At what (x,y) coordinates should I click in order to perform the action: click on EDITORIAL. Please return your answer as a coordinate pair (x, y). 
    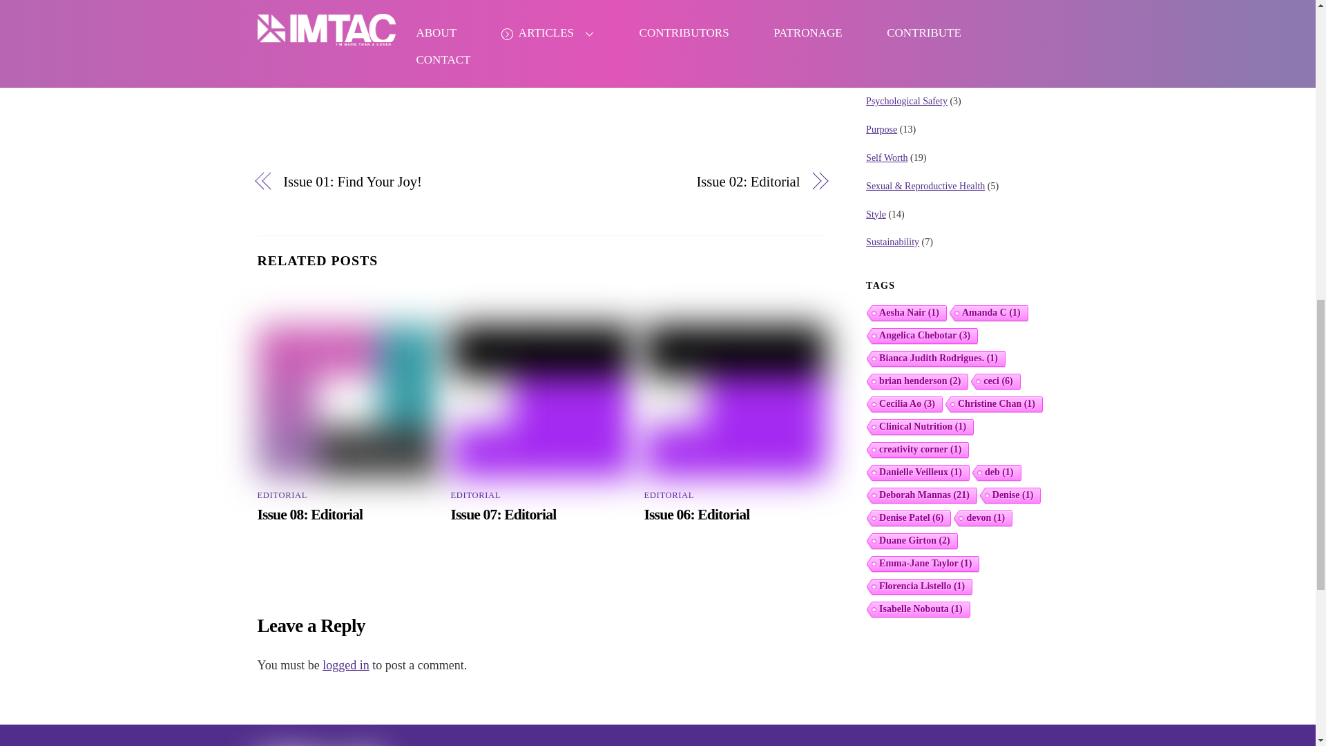
    Looking at the image, I should click on (282, 495).